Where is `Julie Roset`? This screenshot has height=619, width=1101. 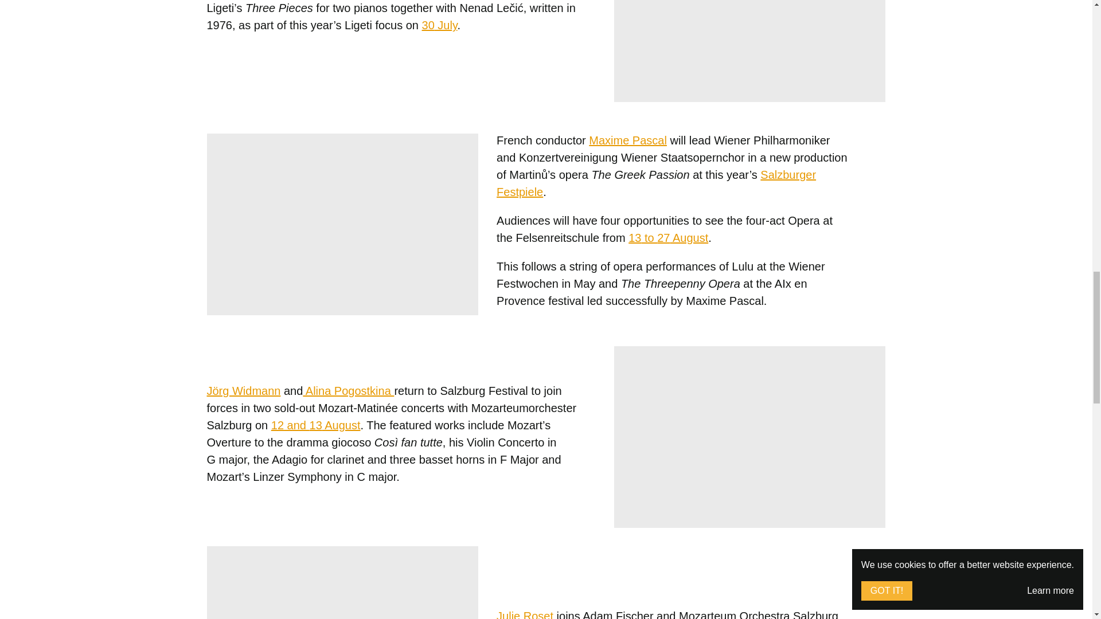 Julie Roset is located at coordinates (525, 614).